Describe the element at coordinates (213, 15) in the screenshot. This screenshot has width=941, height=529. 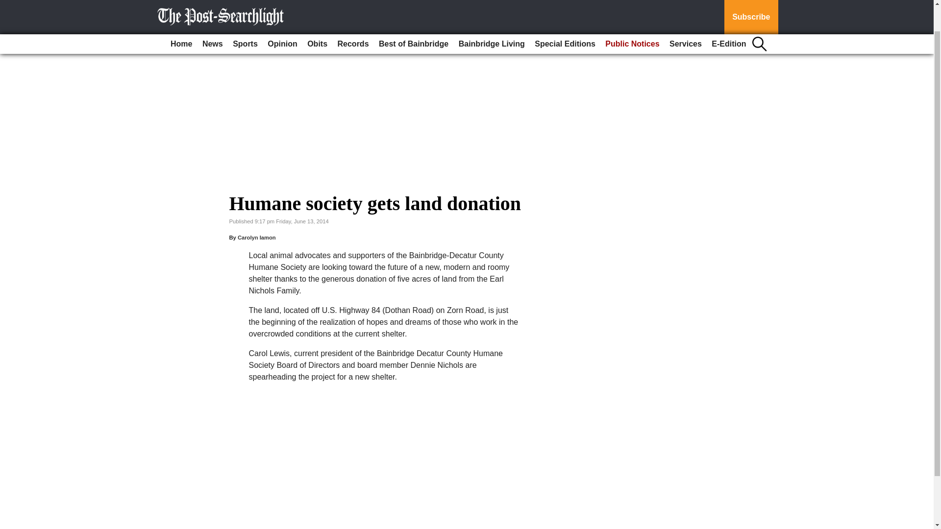
I see `News` at that location.